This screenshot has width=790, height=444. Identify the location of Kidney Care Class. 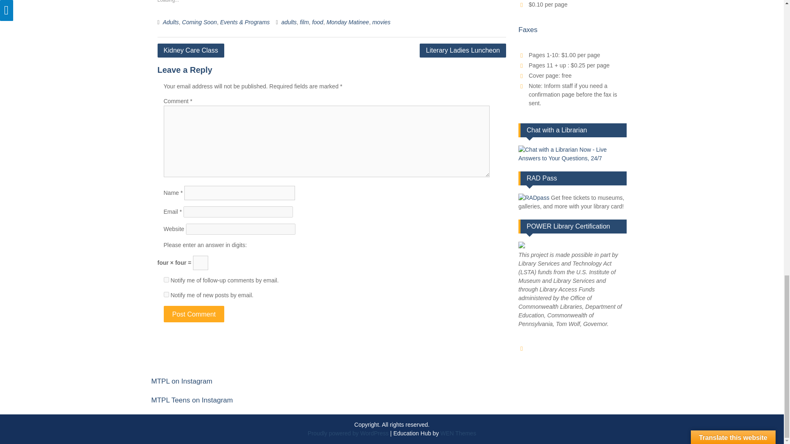
(191, 50).